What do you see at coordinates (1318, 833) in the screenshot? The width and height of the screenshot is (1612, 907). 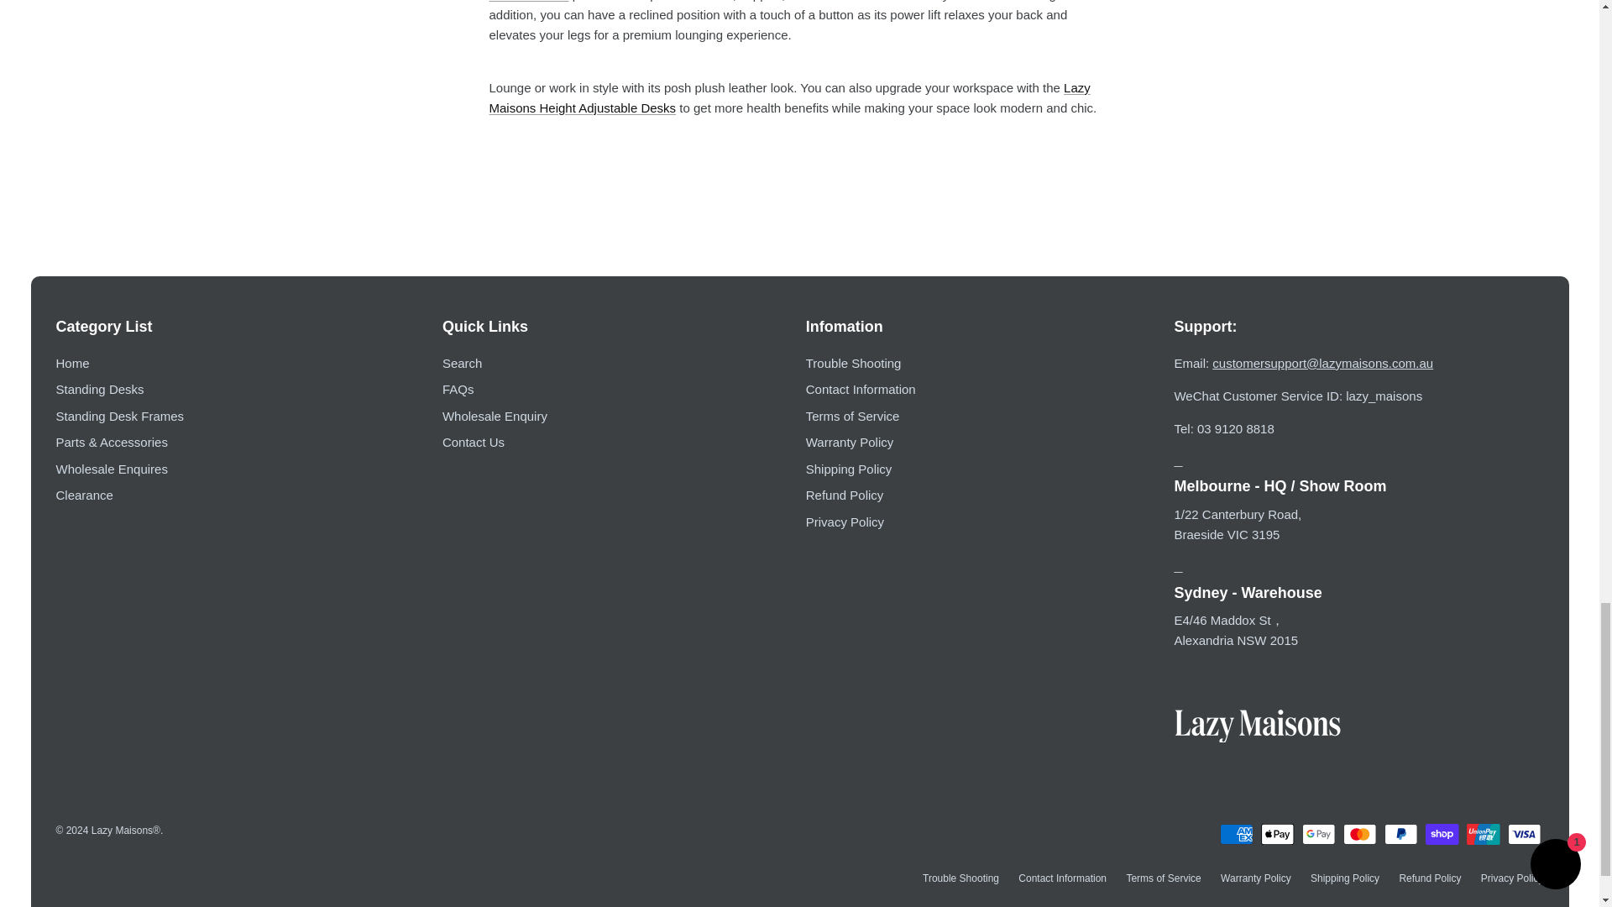 I see `Google Pay` at bounding box center [1318, 833].